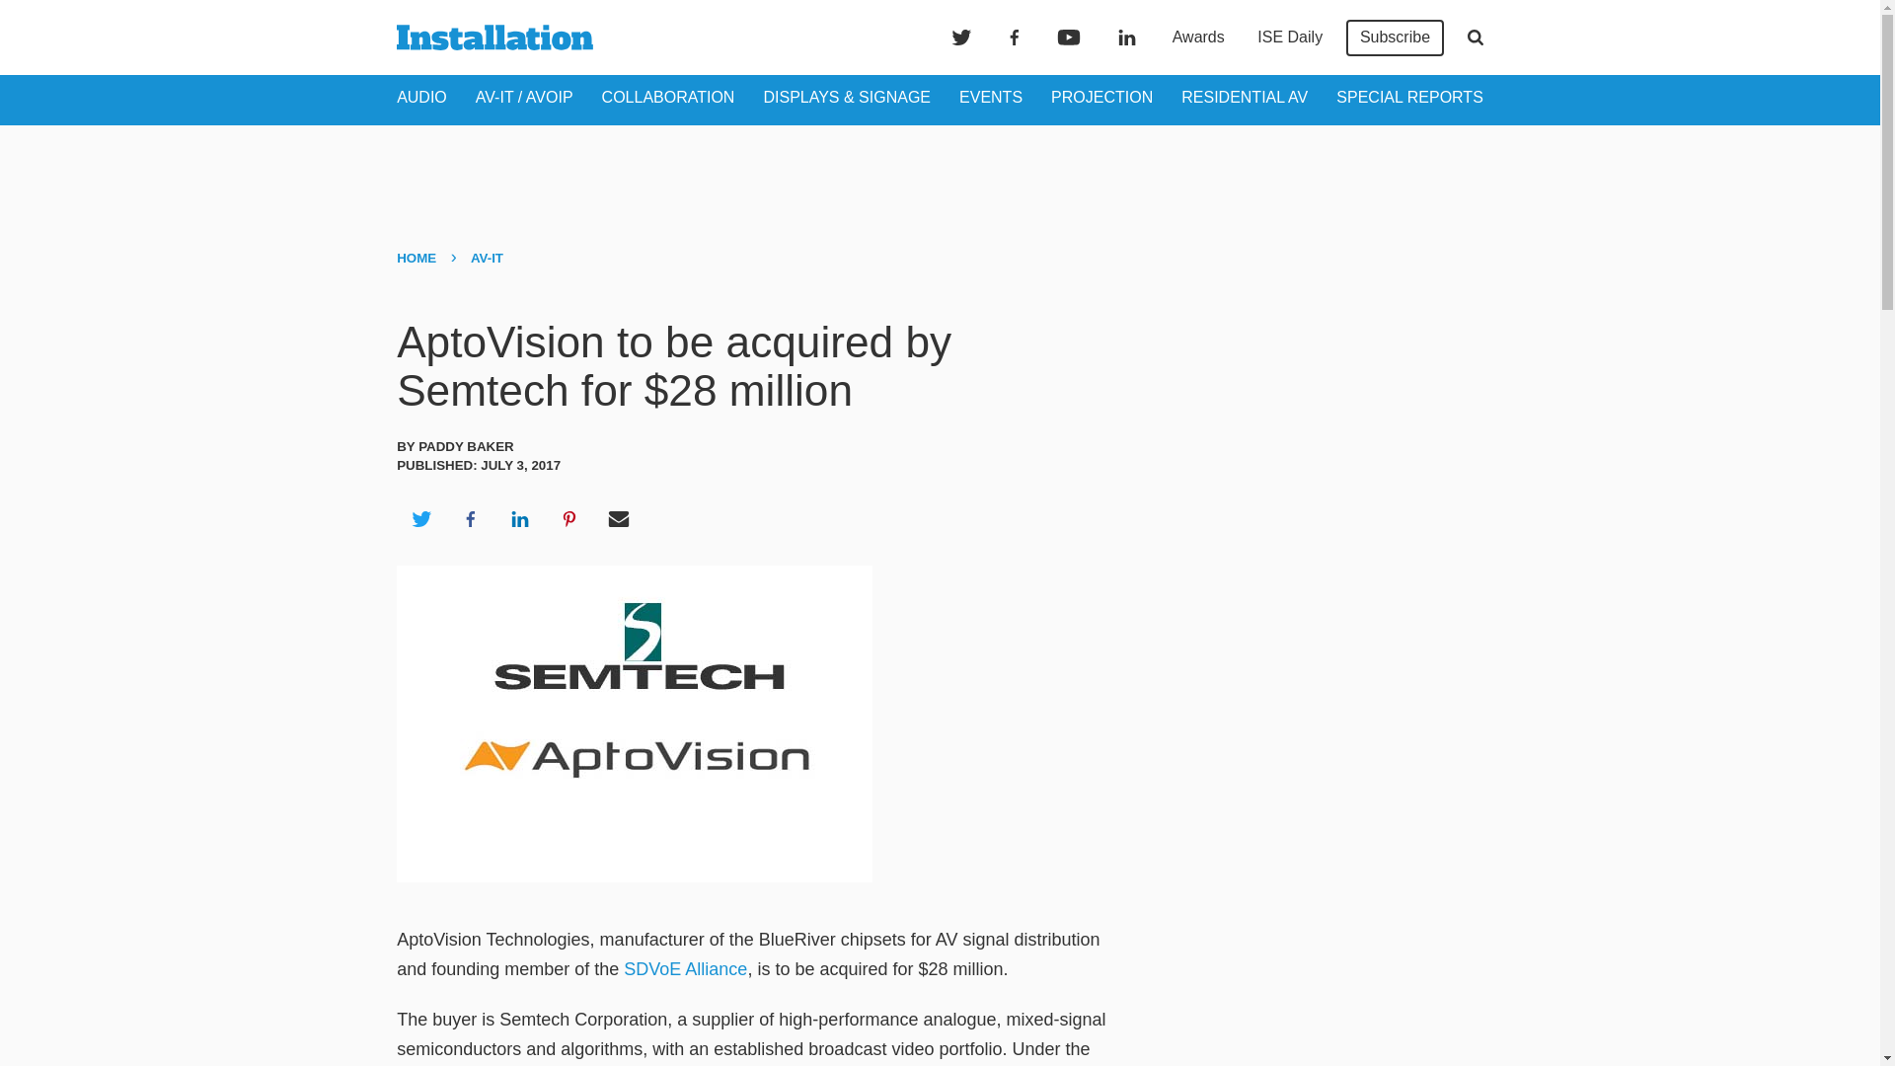 This screenshot has width=1895, height=1066. I want to click on Share on LinkedIn, so click(519, 519).